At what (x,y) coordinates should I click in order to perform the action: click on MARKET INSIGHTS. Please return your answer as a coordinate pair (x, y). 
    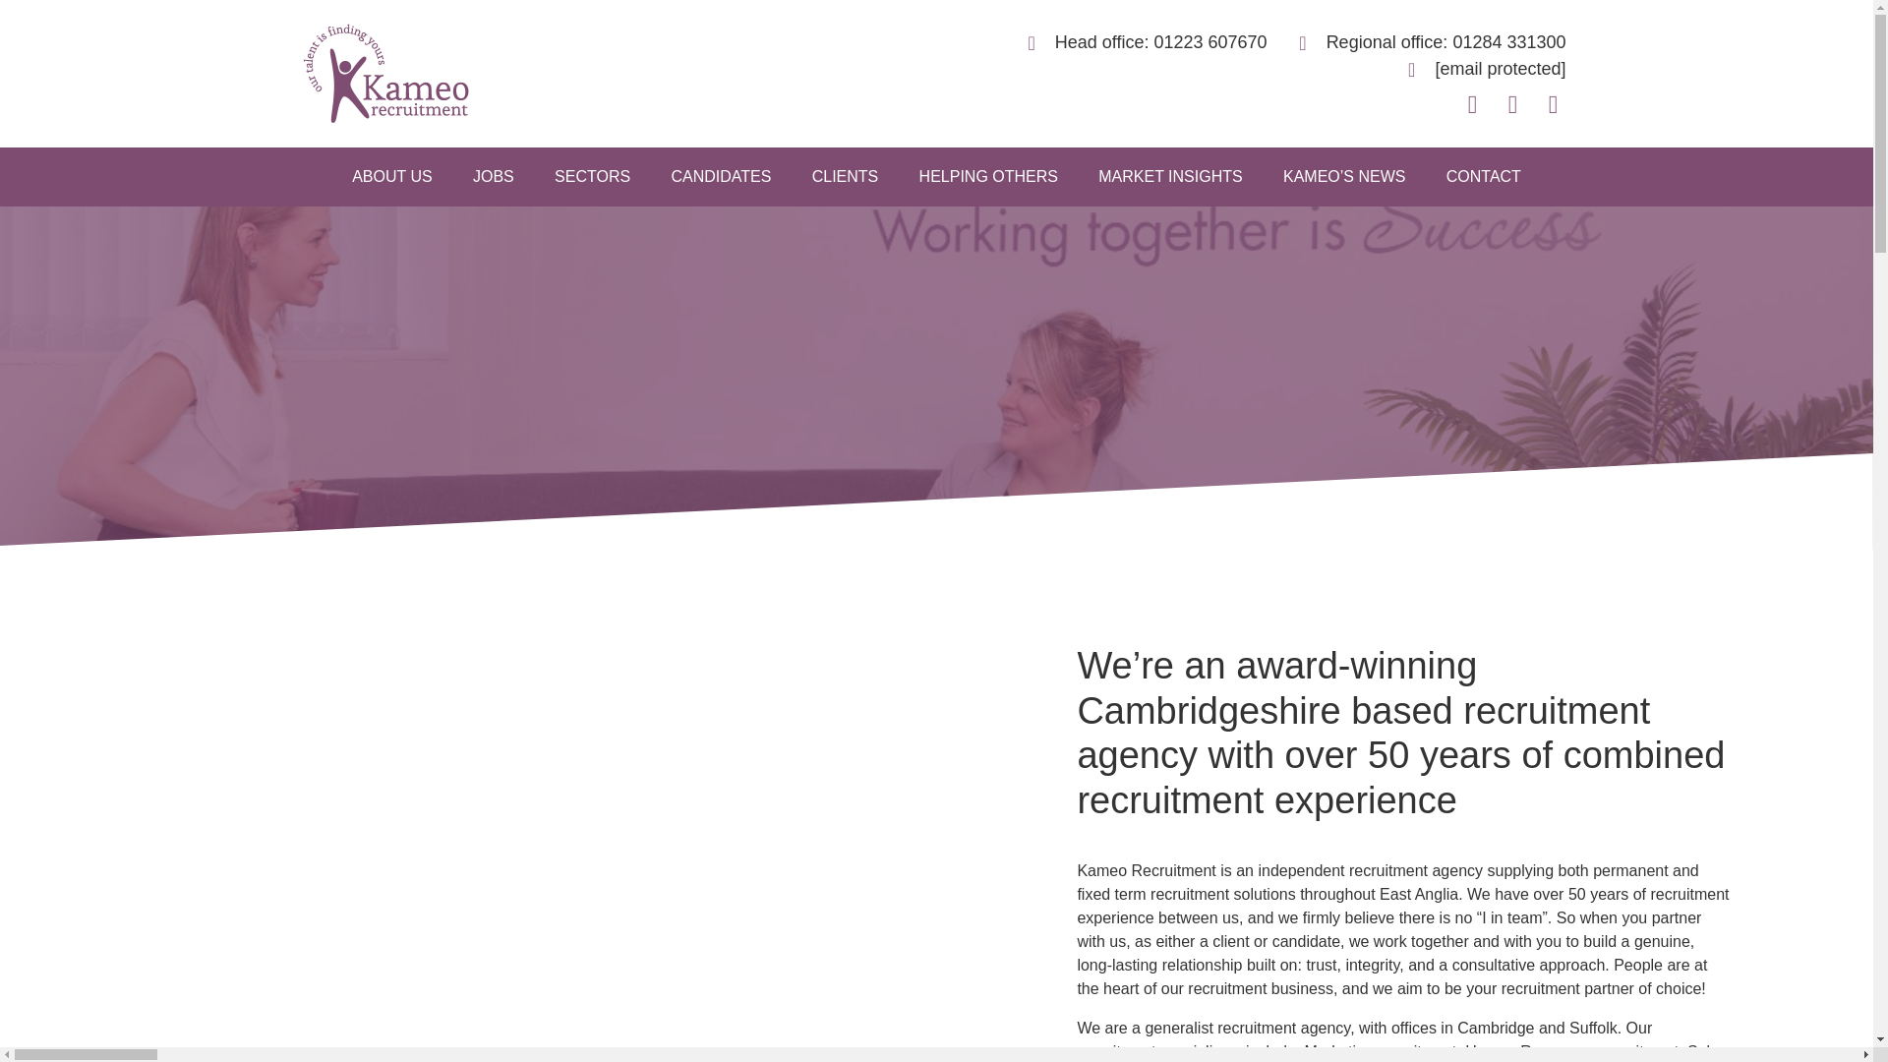
    Looking at the image, I should click on (1170, 177).